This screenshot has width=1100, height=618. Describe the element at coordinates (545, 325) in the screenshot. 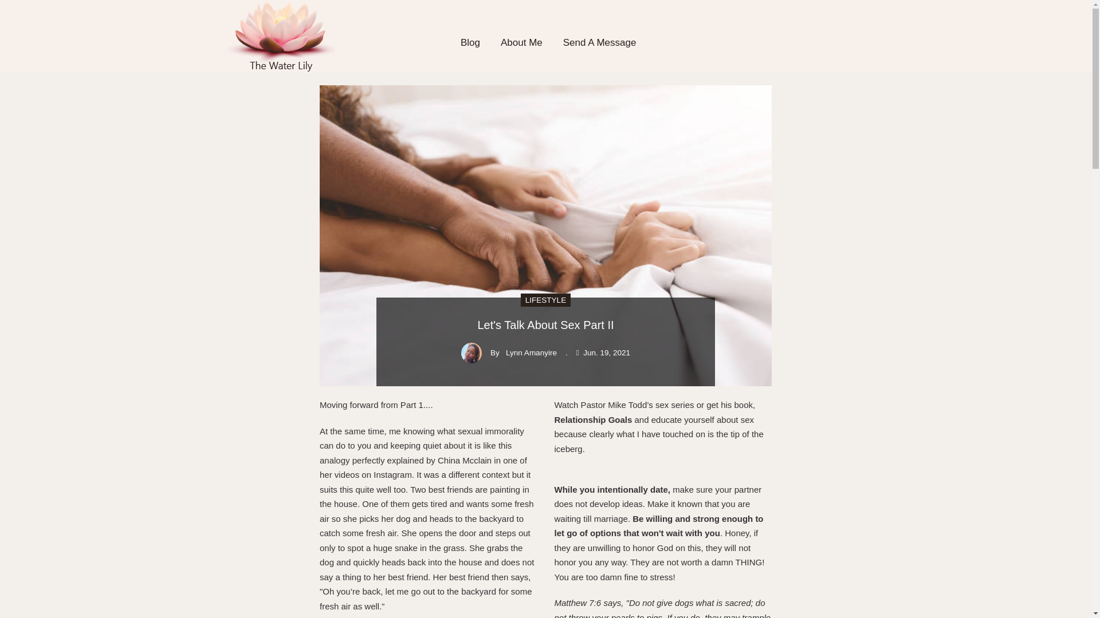

I see `Let's Talk About Sex Part II` at that location.